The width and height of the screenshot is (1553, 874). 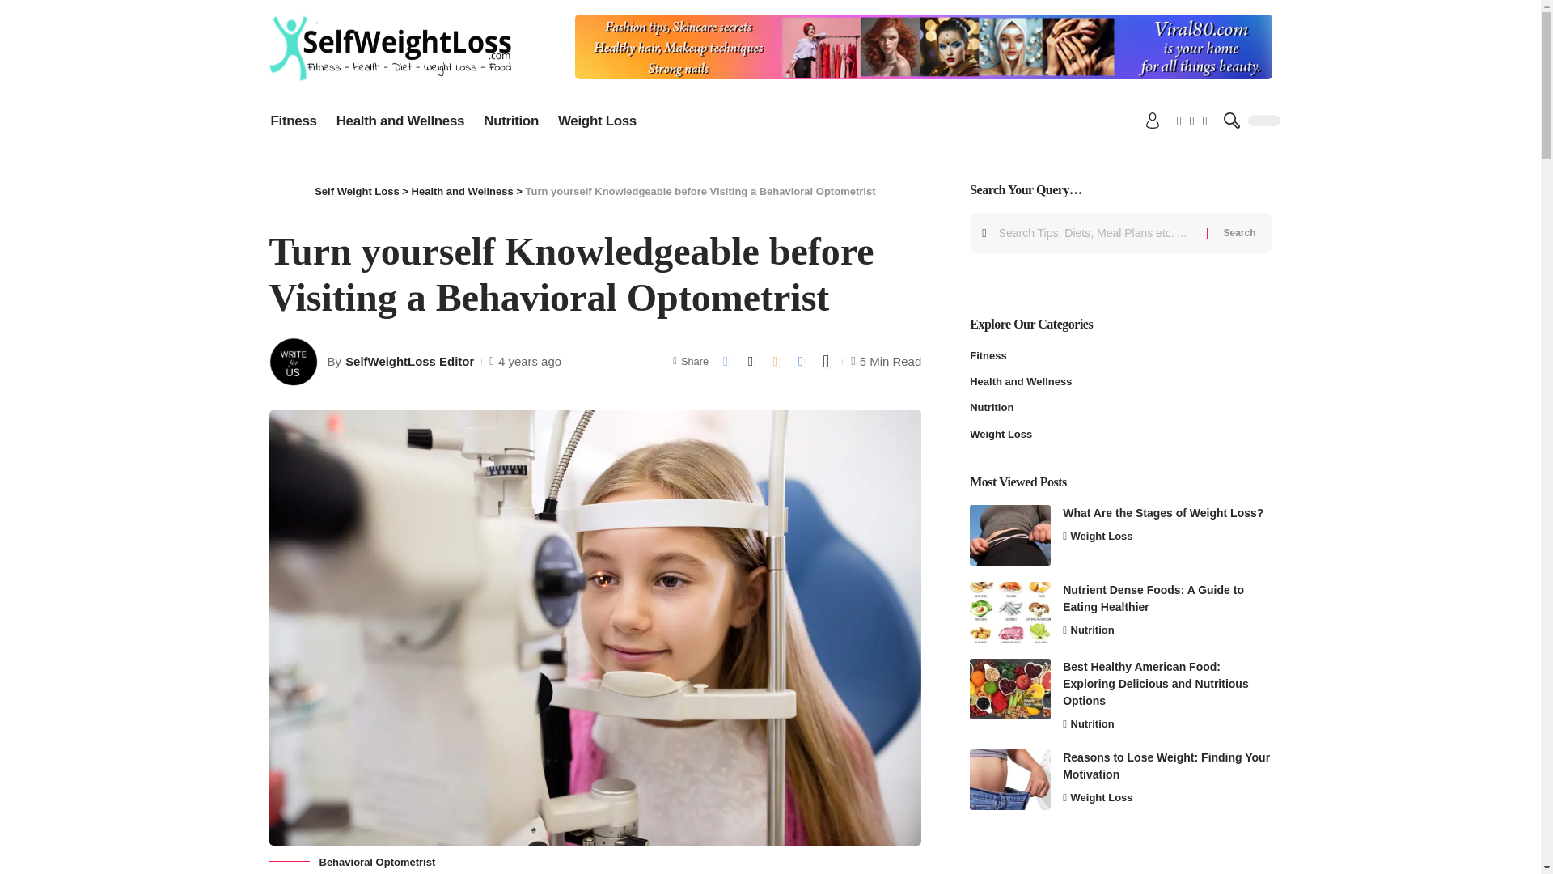 What do you see at coordinates (1009, 535) in the screenshot?
I see `What Are the Stages of Weight Loss?` at bounding box center [1009, 535].